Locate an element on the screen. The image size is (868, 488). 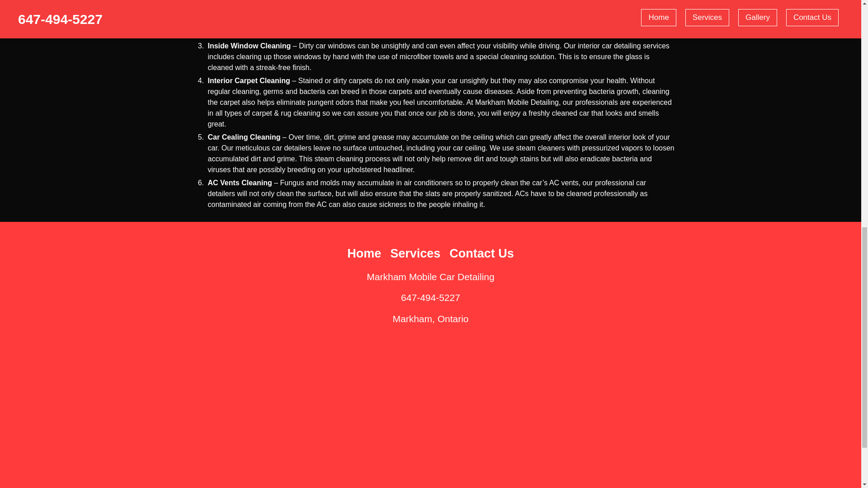
Home is located at coordinates (364, 253).